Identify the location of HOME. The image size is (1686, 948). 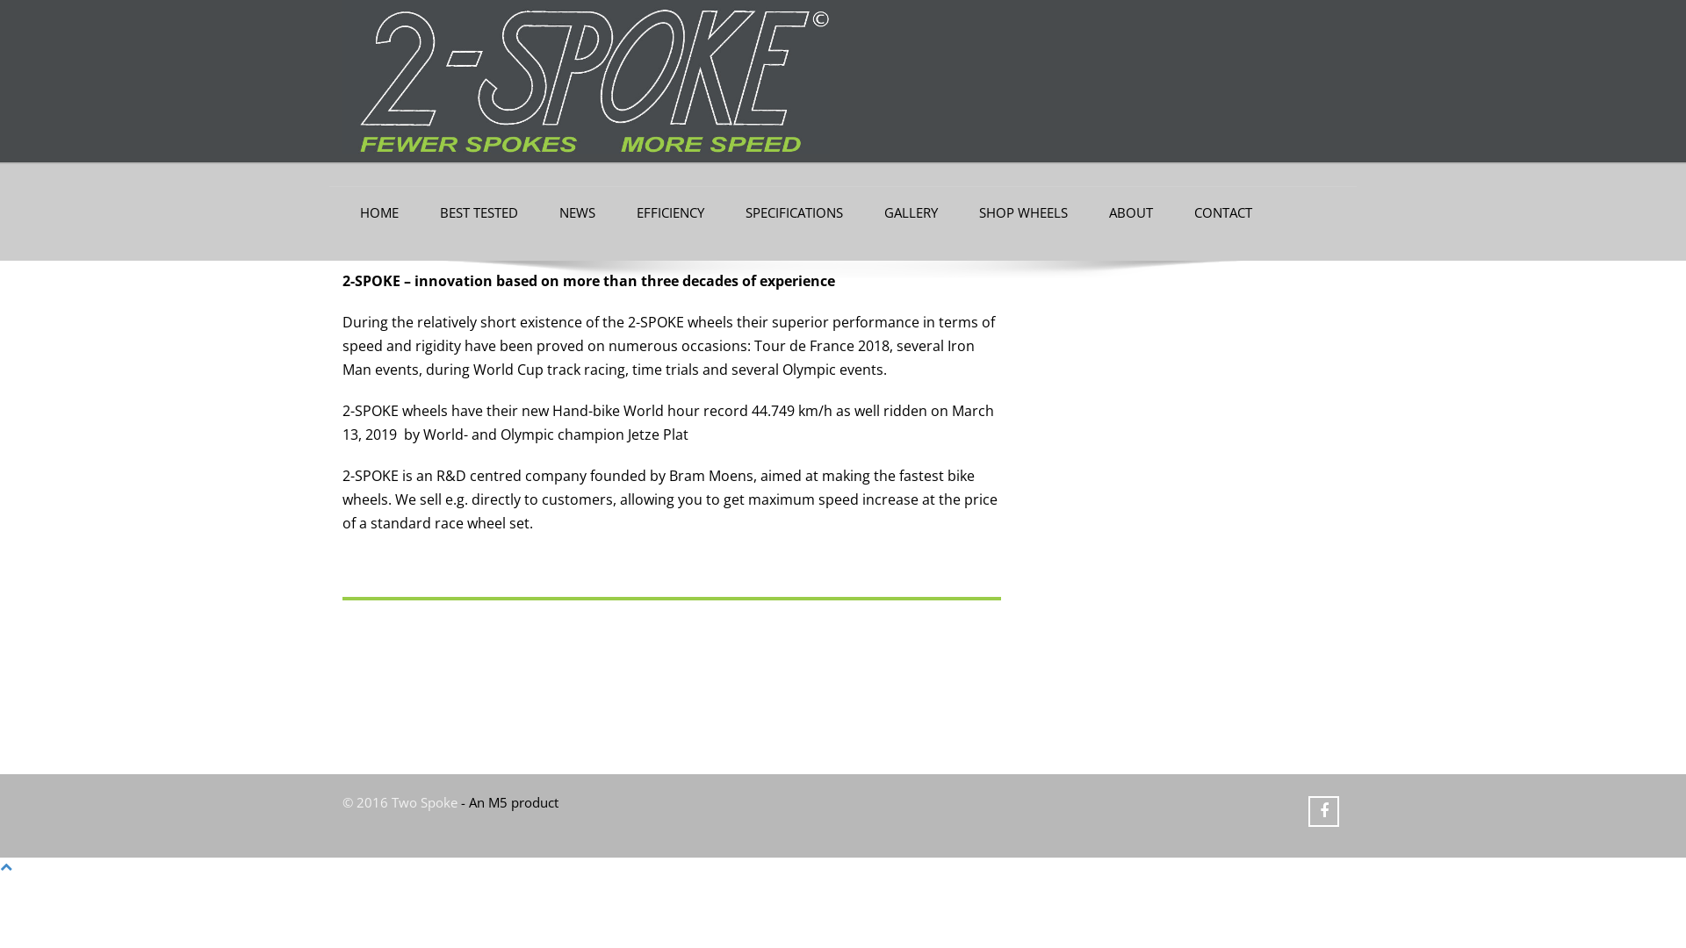
(379, 212).